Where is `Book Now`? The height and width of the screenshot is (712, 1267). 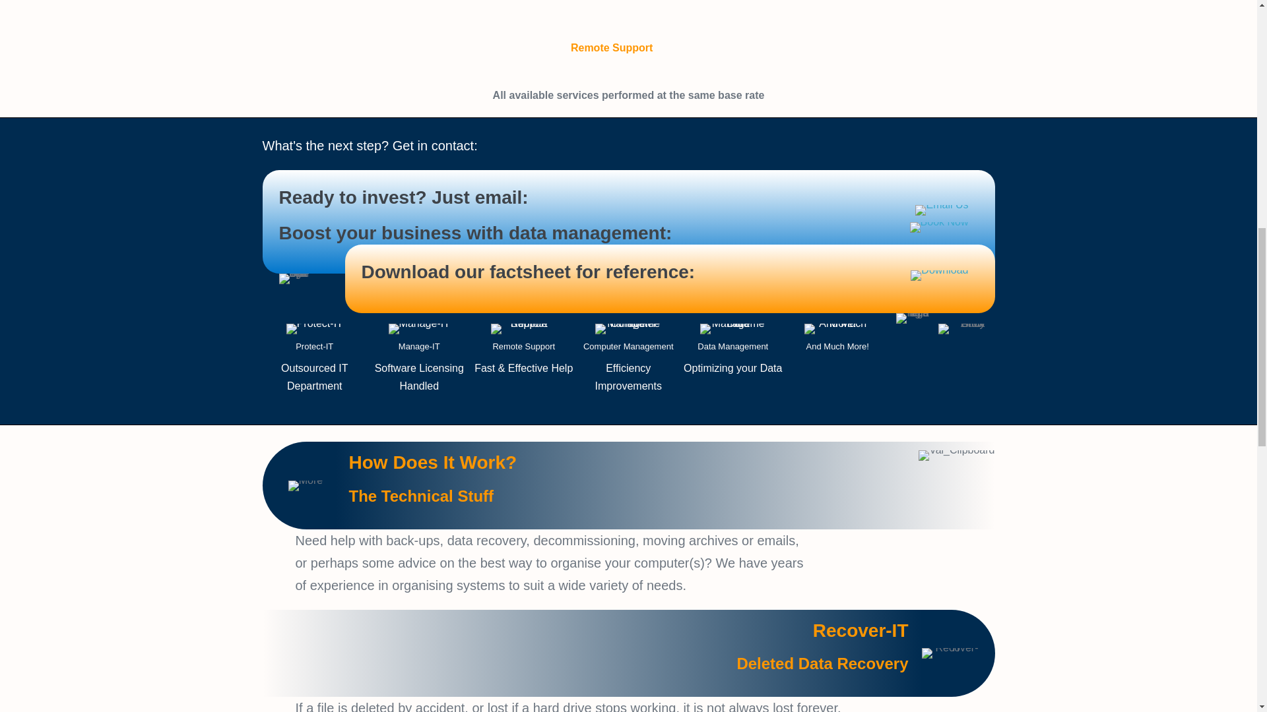
Book Now is located at coordinates (939, 227).